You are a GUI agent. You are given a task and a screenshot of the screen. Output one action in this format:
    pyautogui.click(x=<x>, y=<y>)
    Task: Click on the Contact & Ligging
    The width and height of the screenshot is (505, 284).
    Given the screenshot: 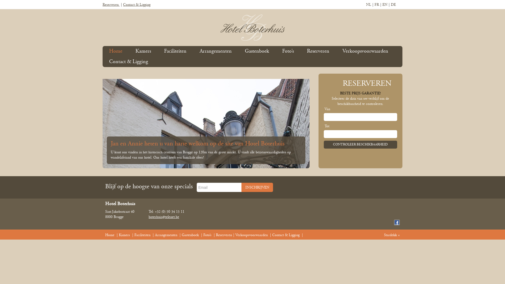 What is the action you would take?
    pyautogui.click(x=137, y=5)
    